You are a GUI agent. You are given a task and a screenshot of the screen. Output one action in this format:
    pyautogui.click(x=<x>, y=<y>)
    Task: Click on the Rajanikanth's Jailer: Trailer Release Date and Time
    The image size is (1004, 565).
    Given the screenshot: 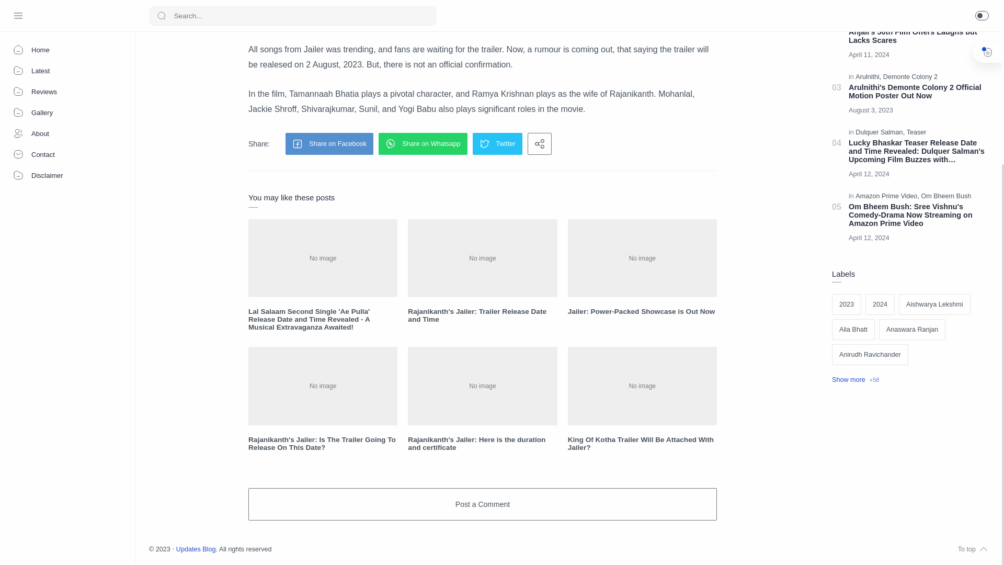 What is the action you would take?
    pyautogui.click(x=482, y=315)
    